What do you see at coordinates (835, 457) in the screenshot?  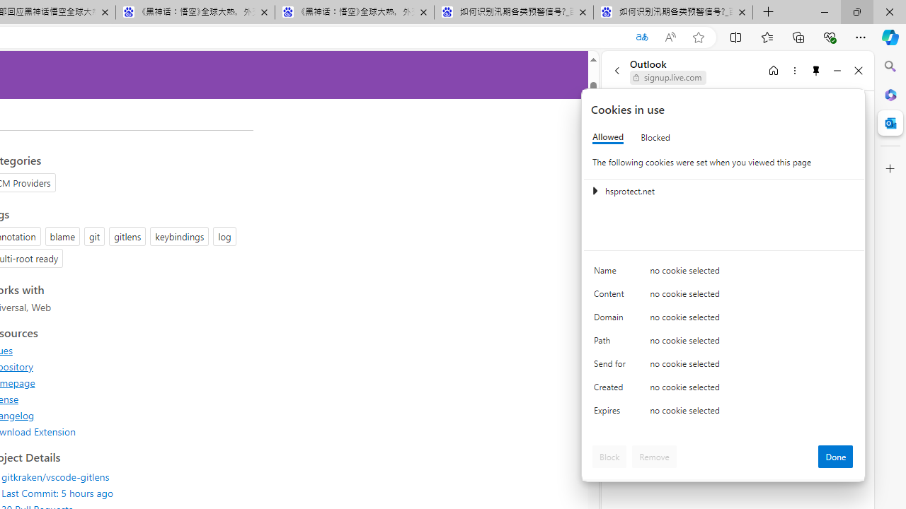 I see `Done` at bounding box center [835, 457].